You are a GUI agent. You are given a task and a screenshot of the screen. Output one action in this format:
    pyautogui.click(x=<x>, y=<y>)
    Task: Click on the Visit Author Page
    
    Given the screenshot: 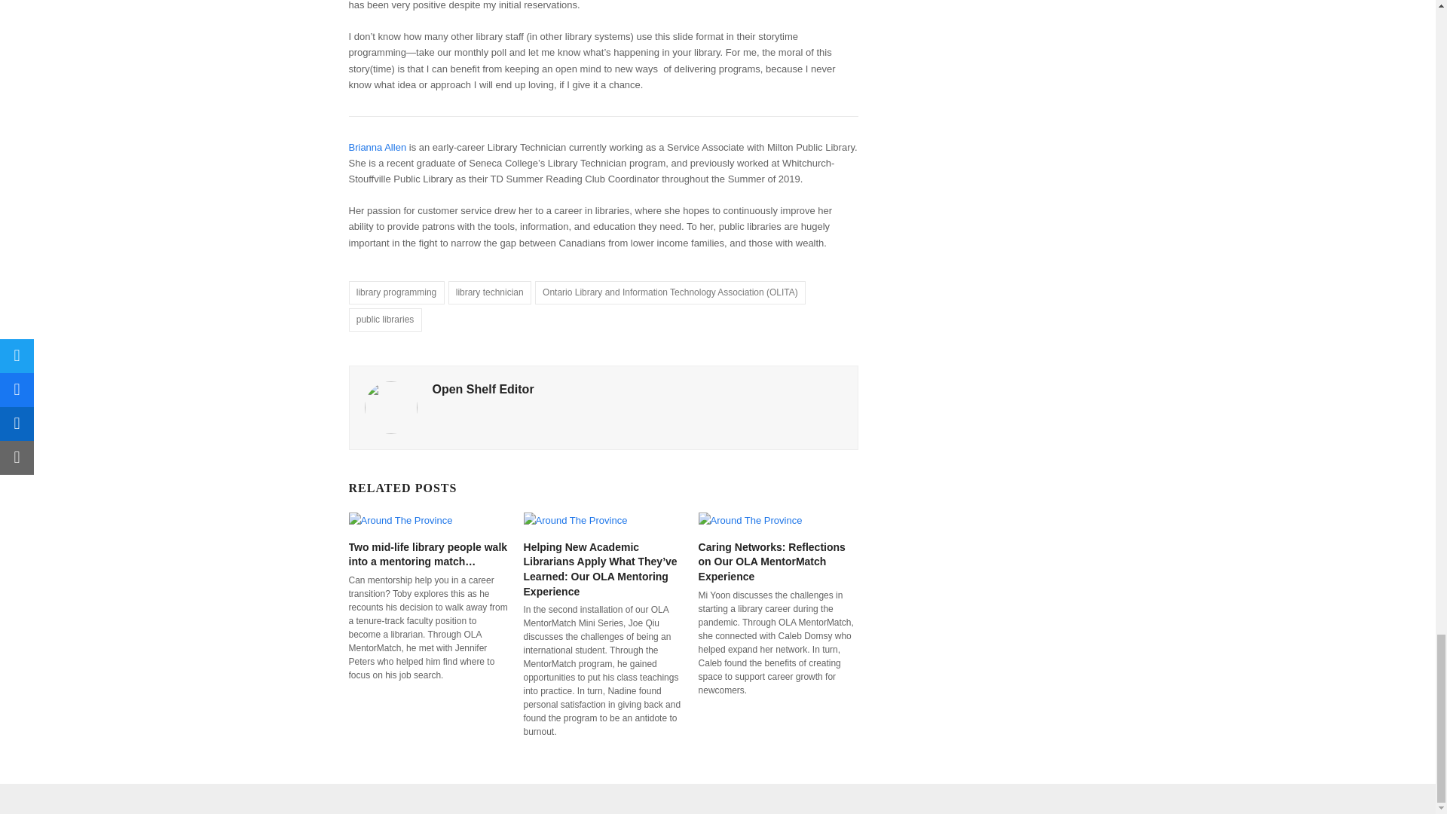 What is the action you would take?
    pyautogui.click(x=390, y=407)
    